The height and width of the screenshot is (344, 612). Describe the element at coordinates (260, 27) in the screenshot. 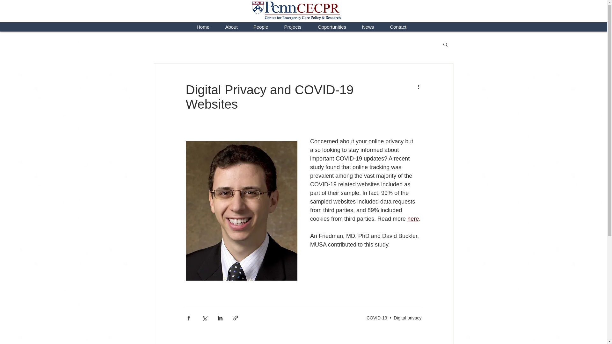

I see `People` at that location.